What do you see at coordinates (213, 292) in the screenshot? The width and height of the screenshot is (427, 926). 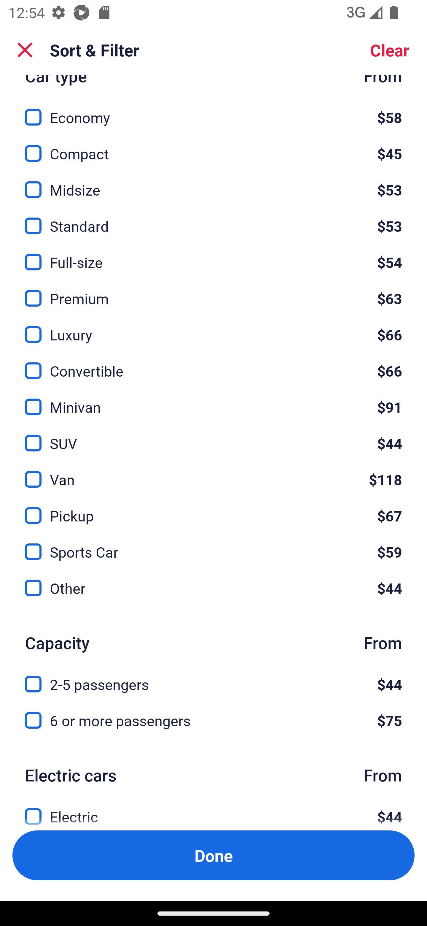 I see `Premium, $63 Premium $63` at bounding box center [213, 292].